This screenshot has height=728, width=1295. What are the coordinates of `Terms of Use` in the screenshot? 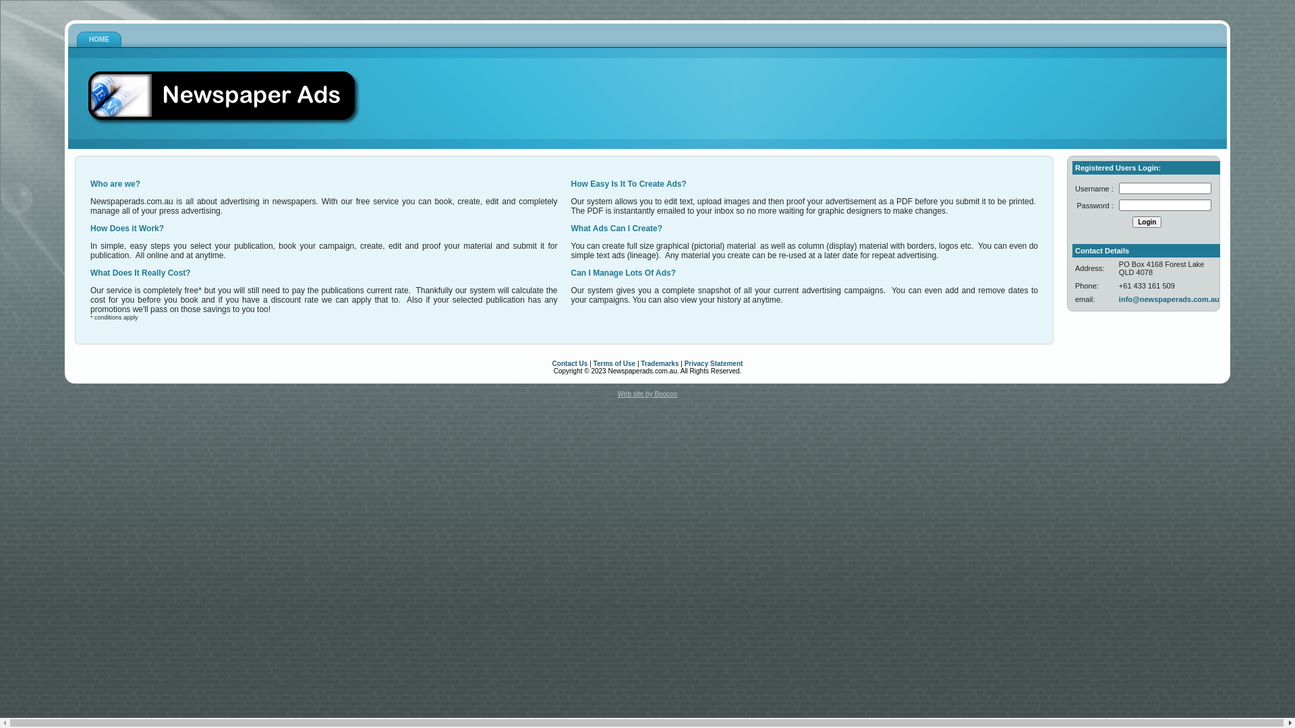 It's located at (615, 364).